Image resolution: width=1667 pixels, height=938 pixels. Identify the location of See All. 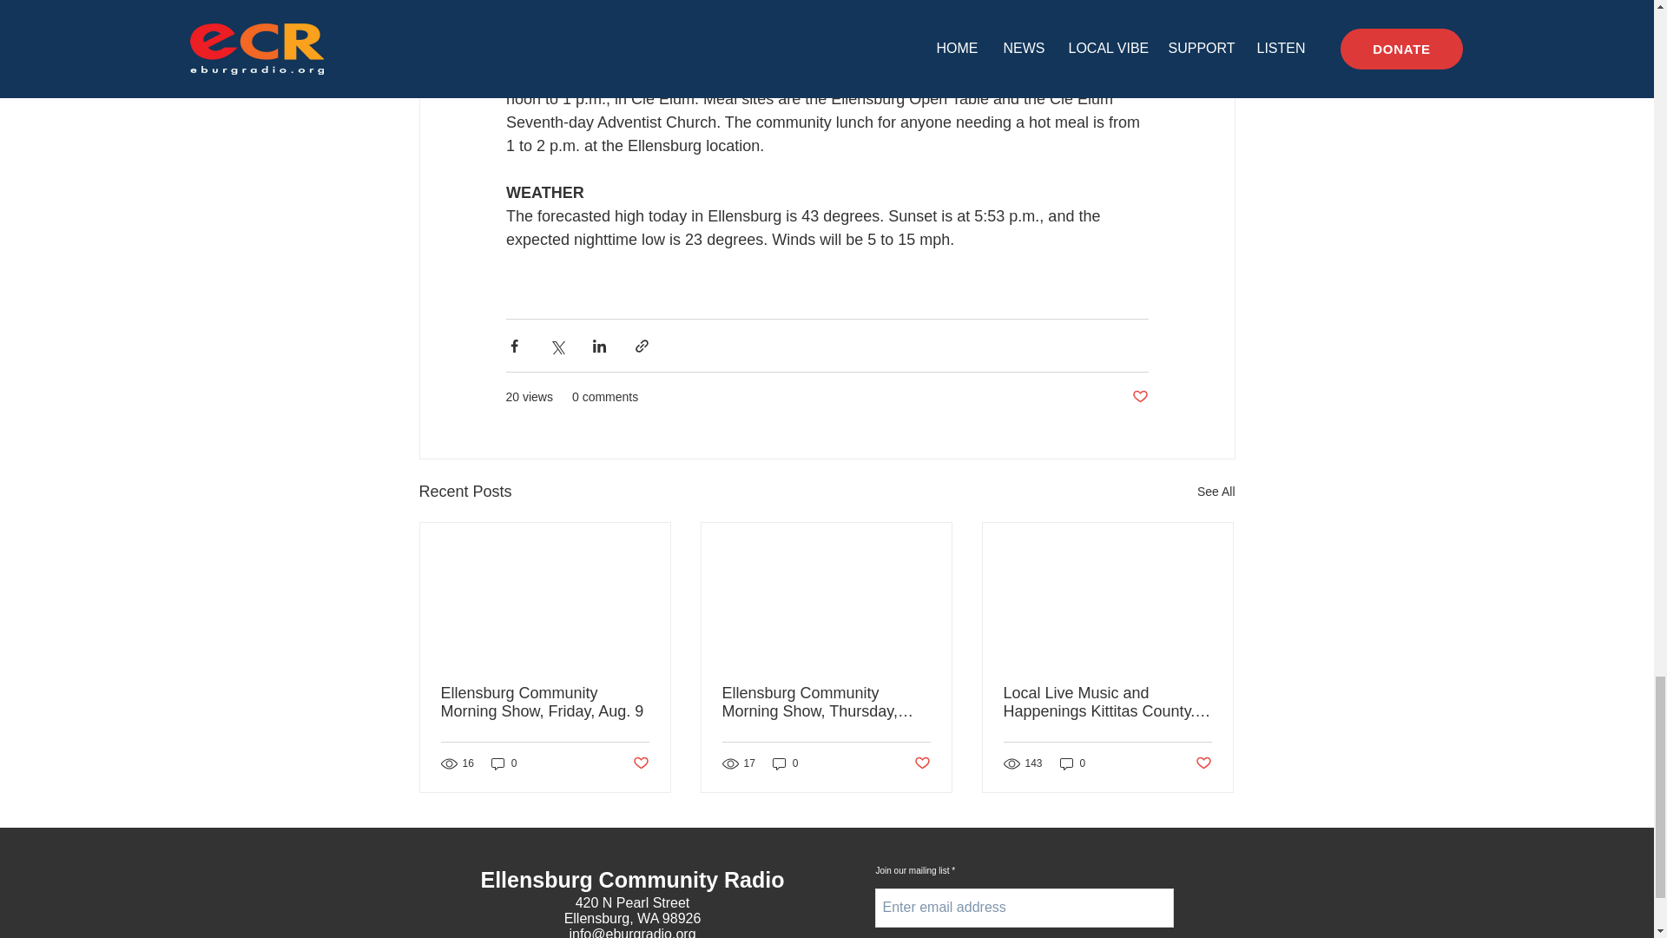
(1216, 492).